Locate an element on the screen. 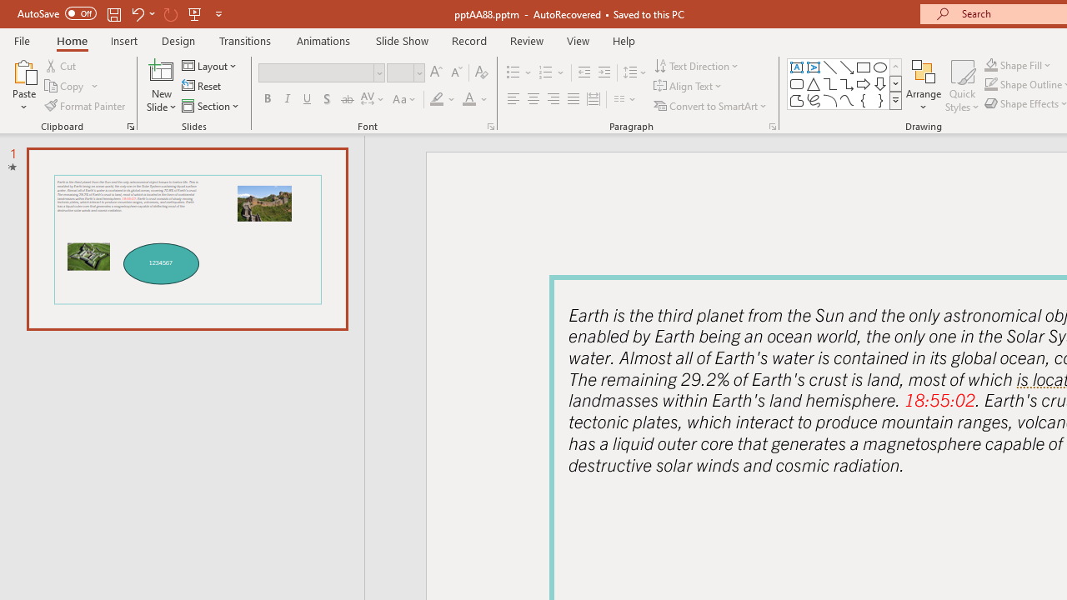 This screenshot has height=600, width=1067. Change Case is located at coordinates (405, 100).